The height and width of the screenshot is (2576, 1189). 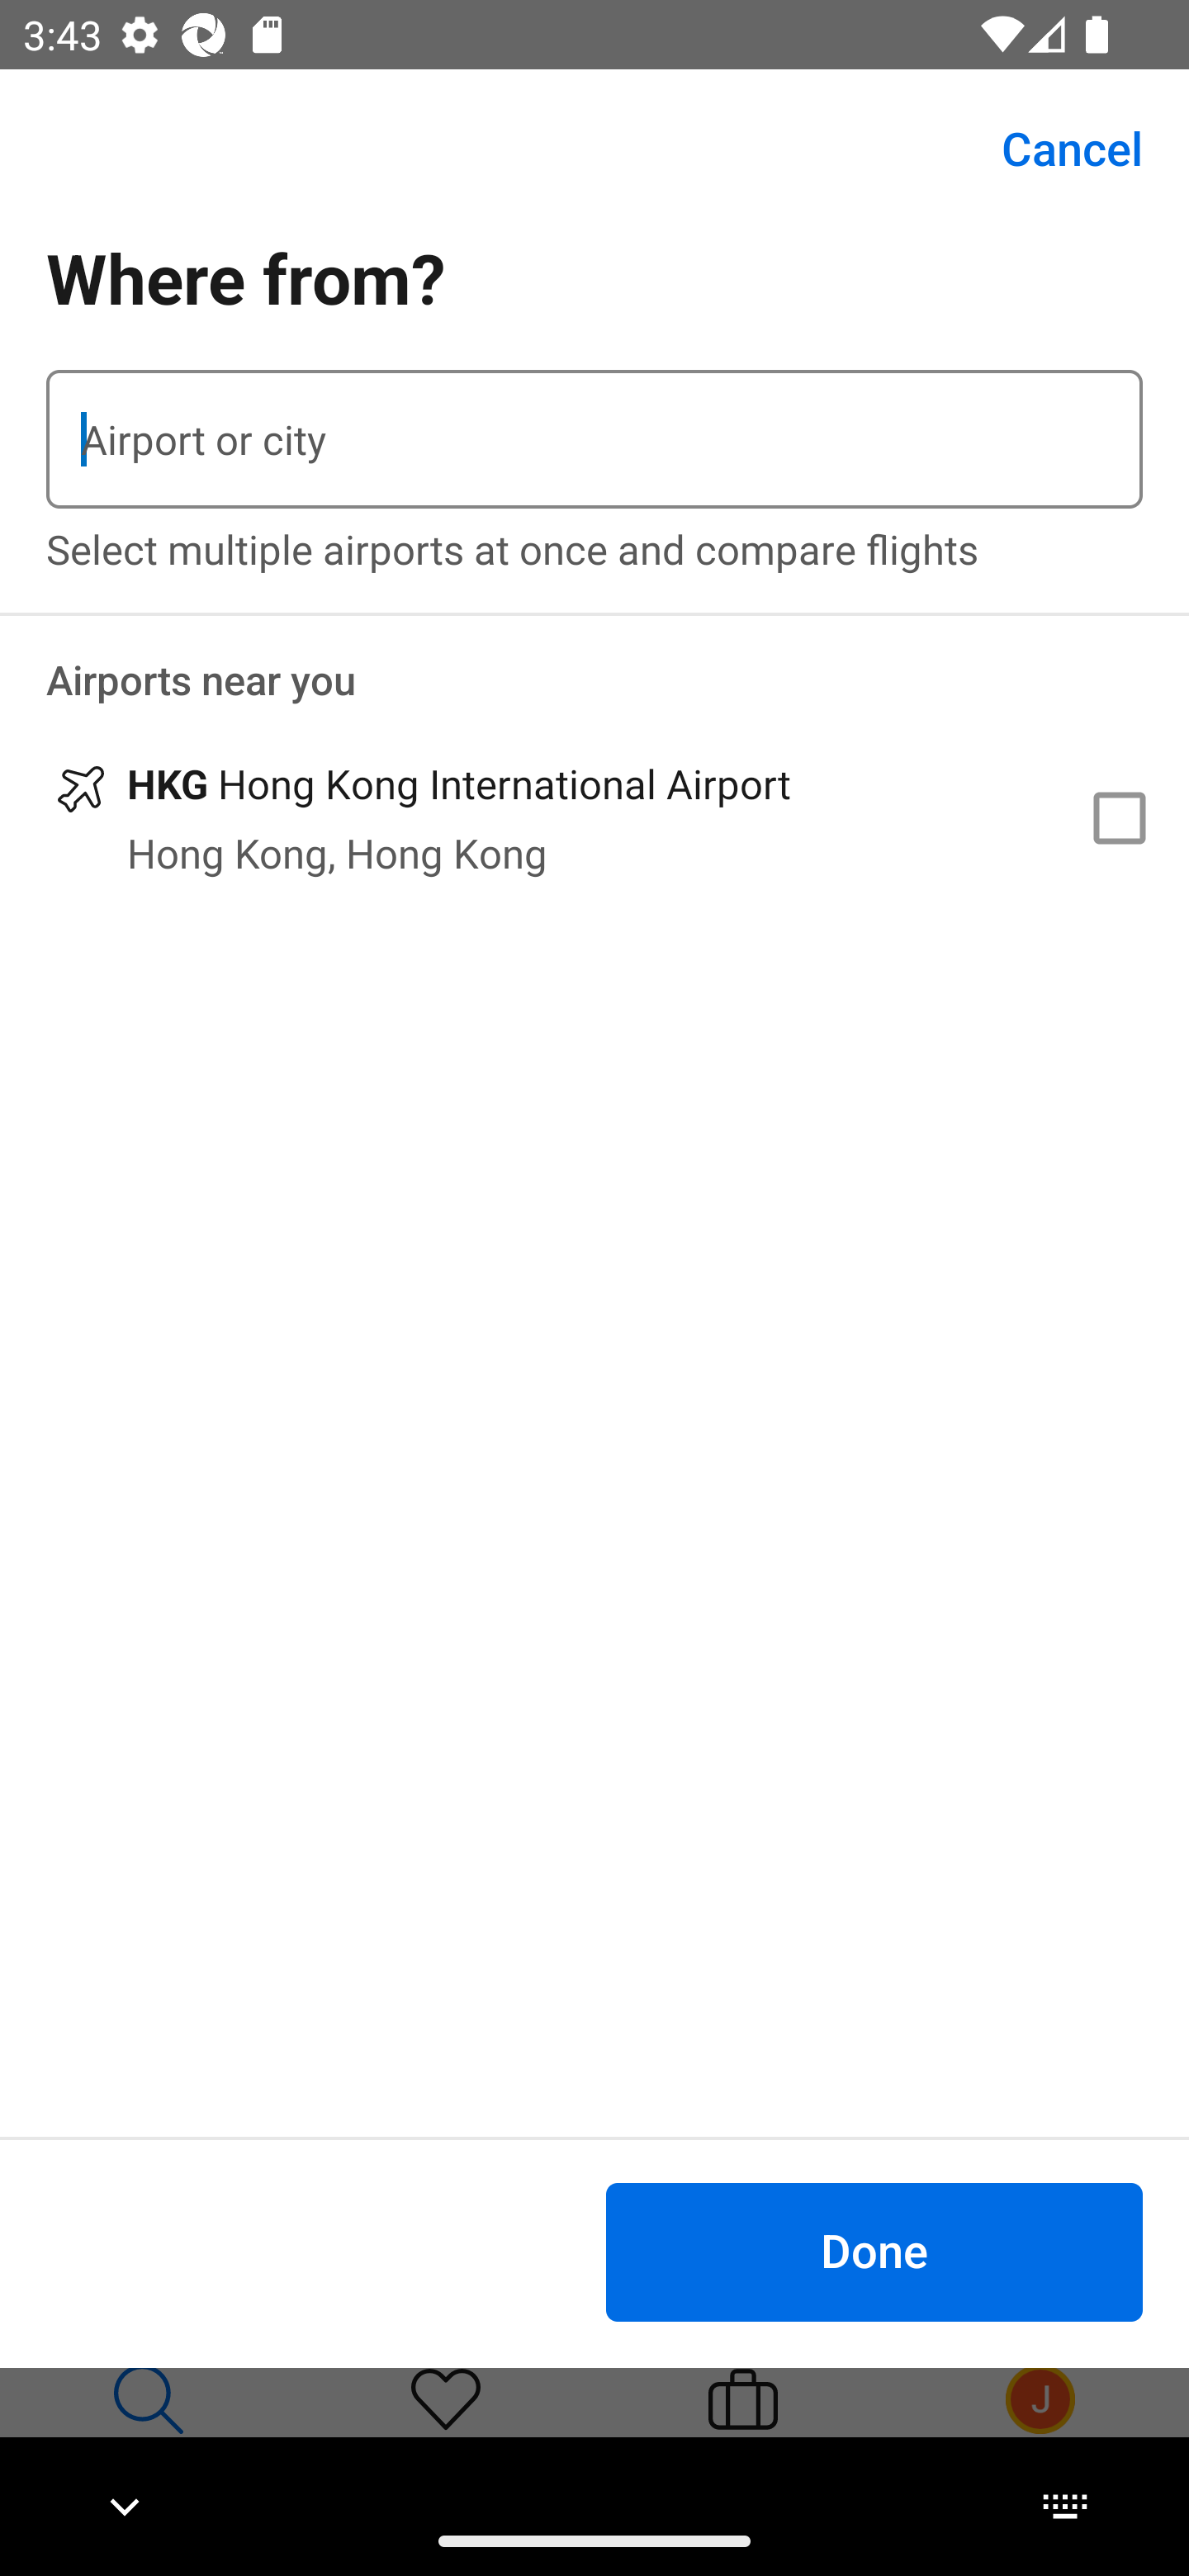 What do you see at coordinates (1054, 149) in the screenshot?
I see `Cancel` at bounding box center [1054, 149].